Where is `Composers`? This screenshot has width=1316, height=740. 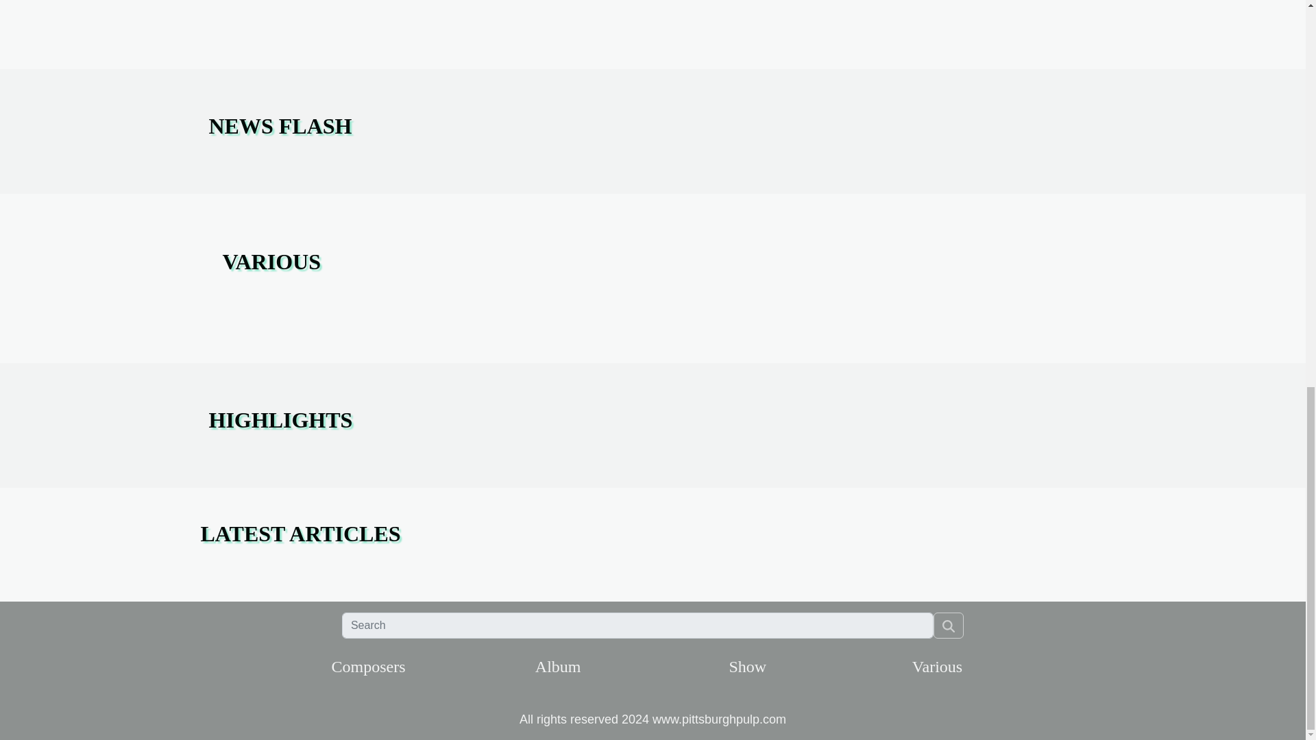
Composers is located at coordinates (368, 667).